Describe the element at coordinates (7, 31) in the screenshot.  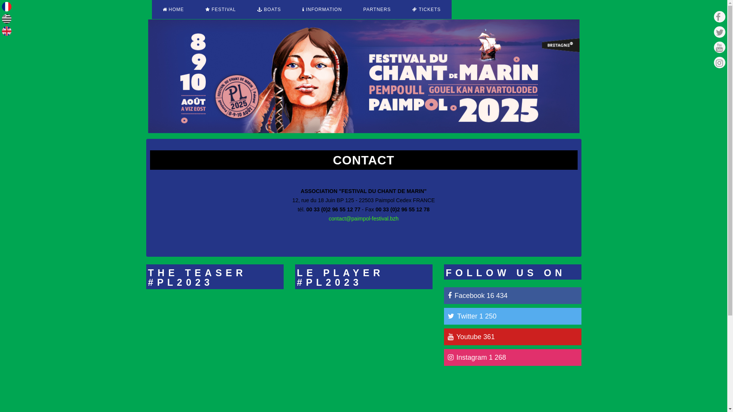
I see `English (UK)` at that location.